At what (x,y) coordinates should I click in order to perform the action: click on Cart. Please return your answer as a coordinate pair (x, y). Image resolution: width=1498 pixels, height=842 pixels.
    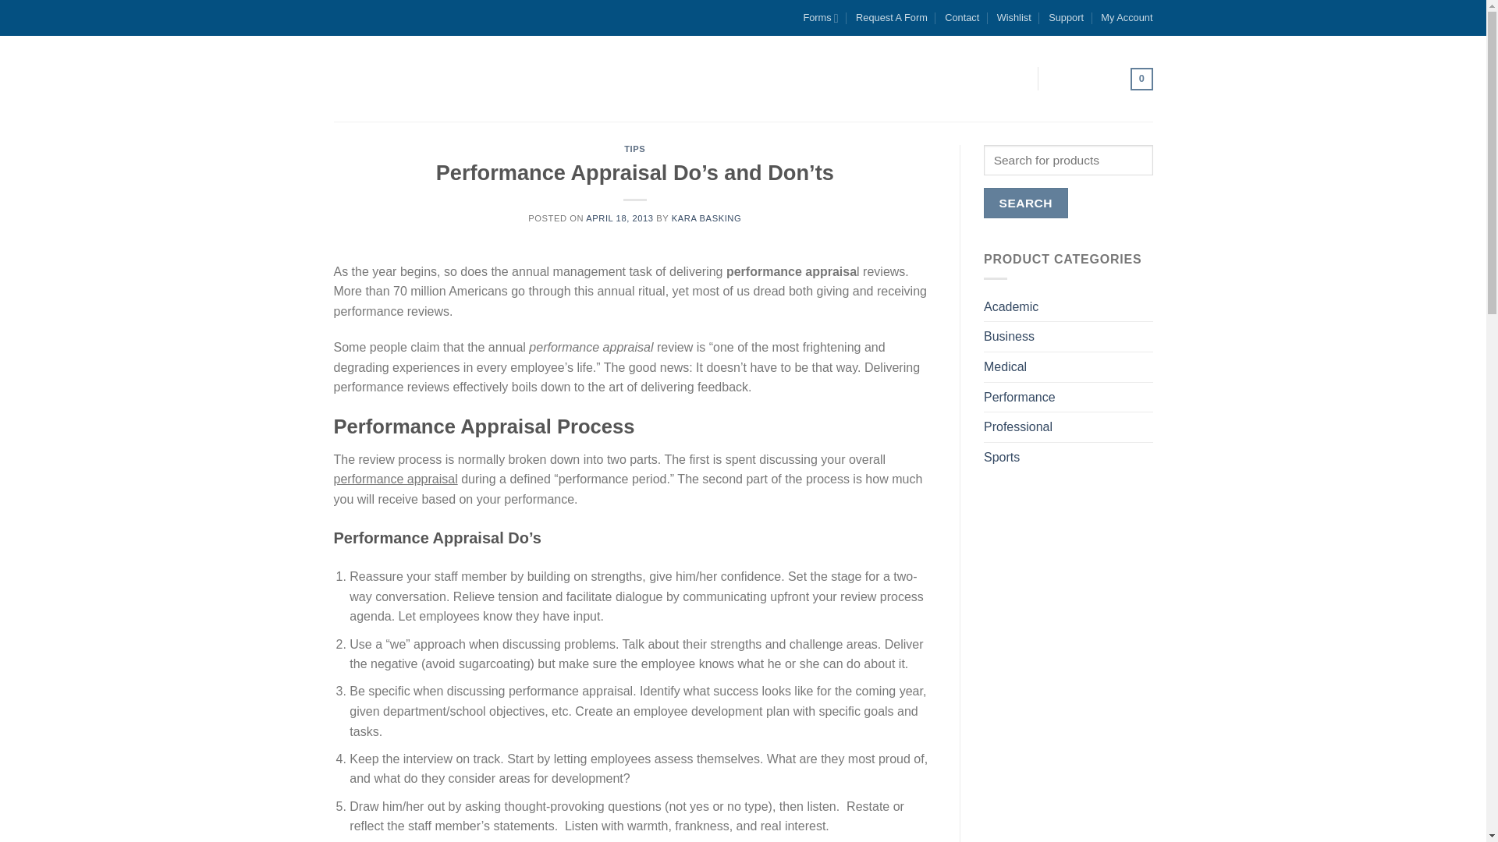
    Looking at the image, I should click on (1105, 80).